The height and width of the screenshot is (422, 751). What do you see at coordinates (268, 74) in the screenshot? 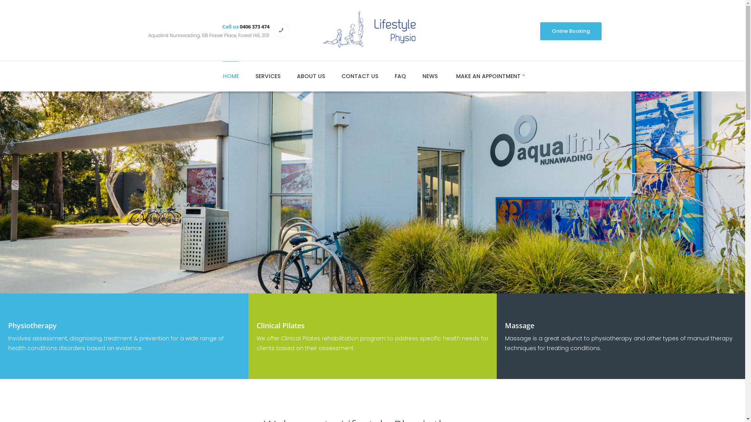
I see `SERVICES` at bounding box center [268, 74].